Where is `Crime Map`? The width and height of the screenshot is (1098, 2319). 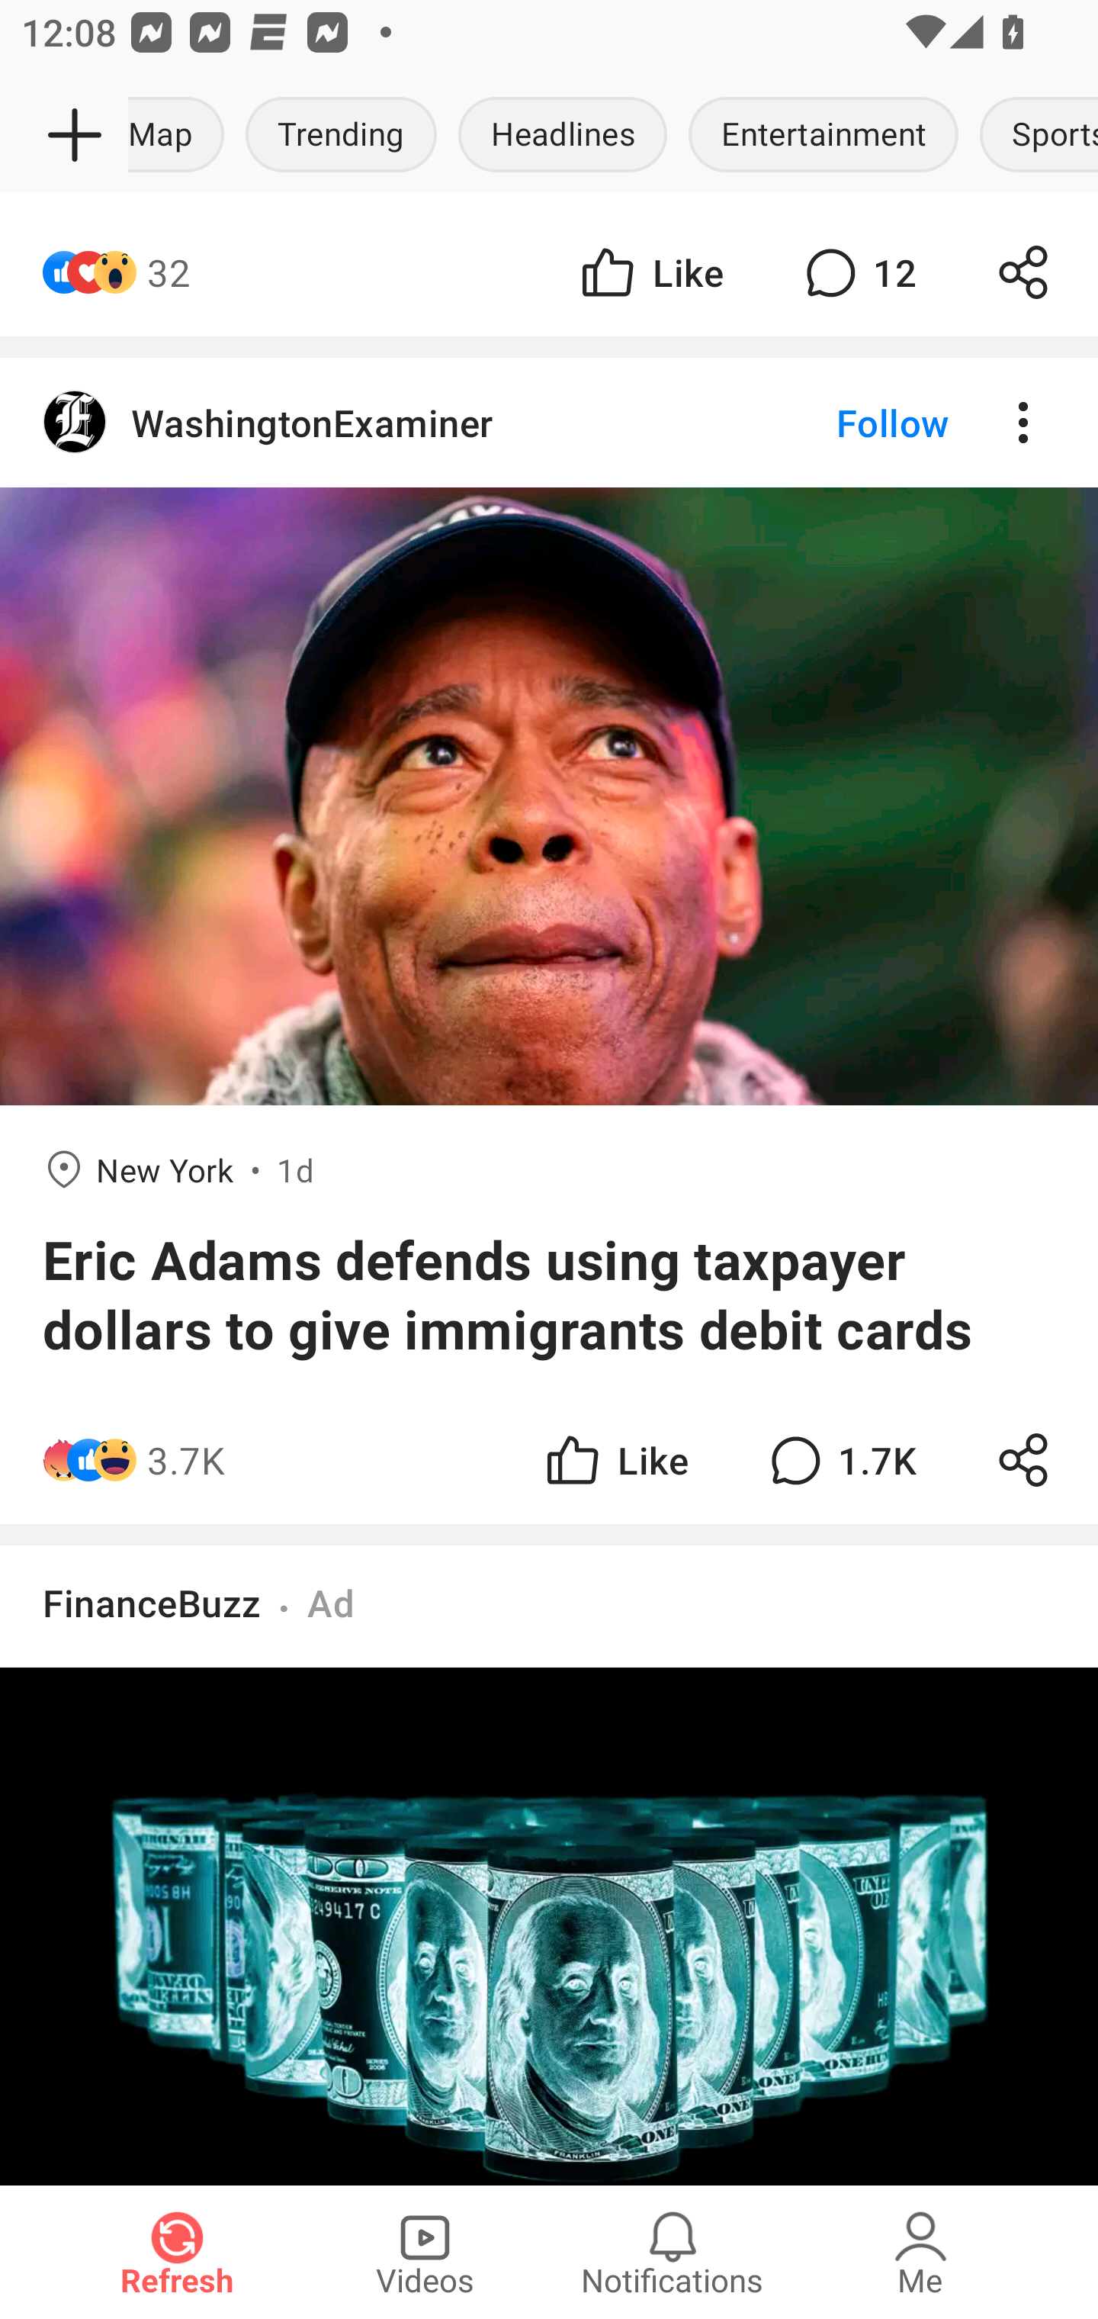
Crime Map is located at coordinates (181, 136).